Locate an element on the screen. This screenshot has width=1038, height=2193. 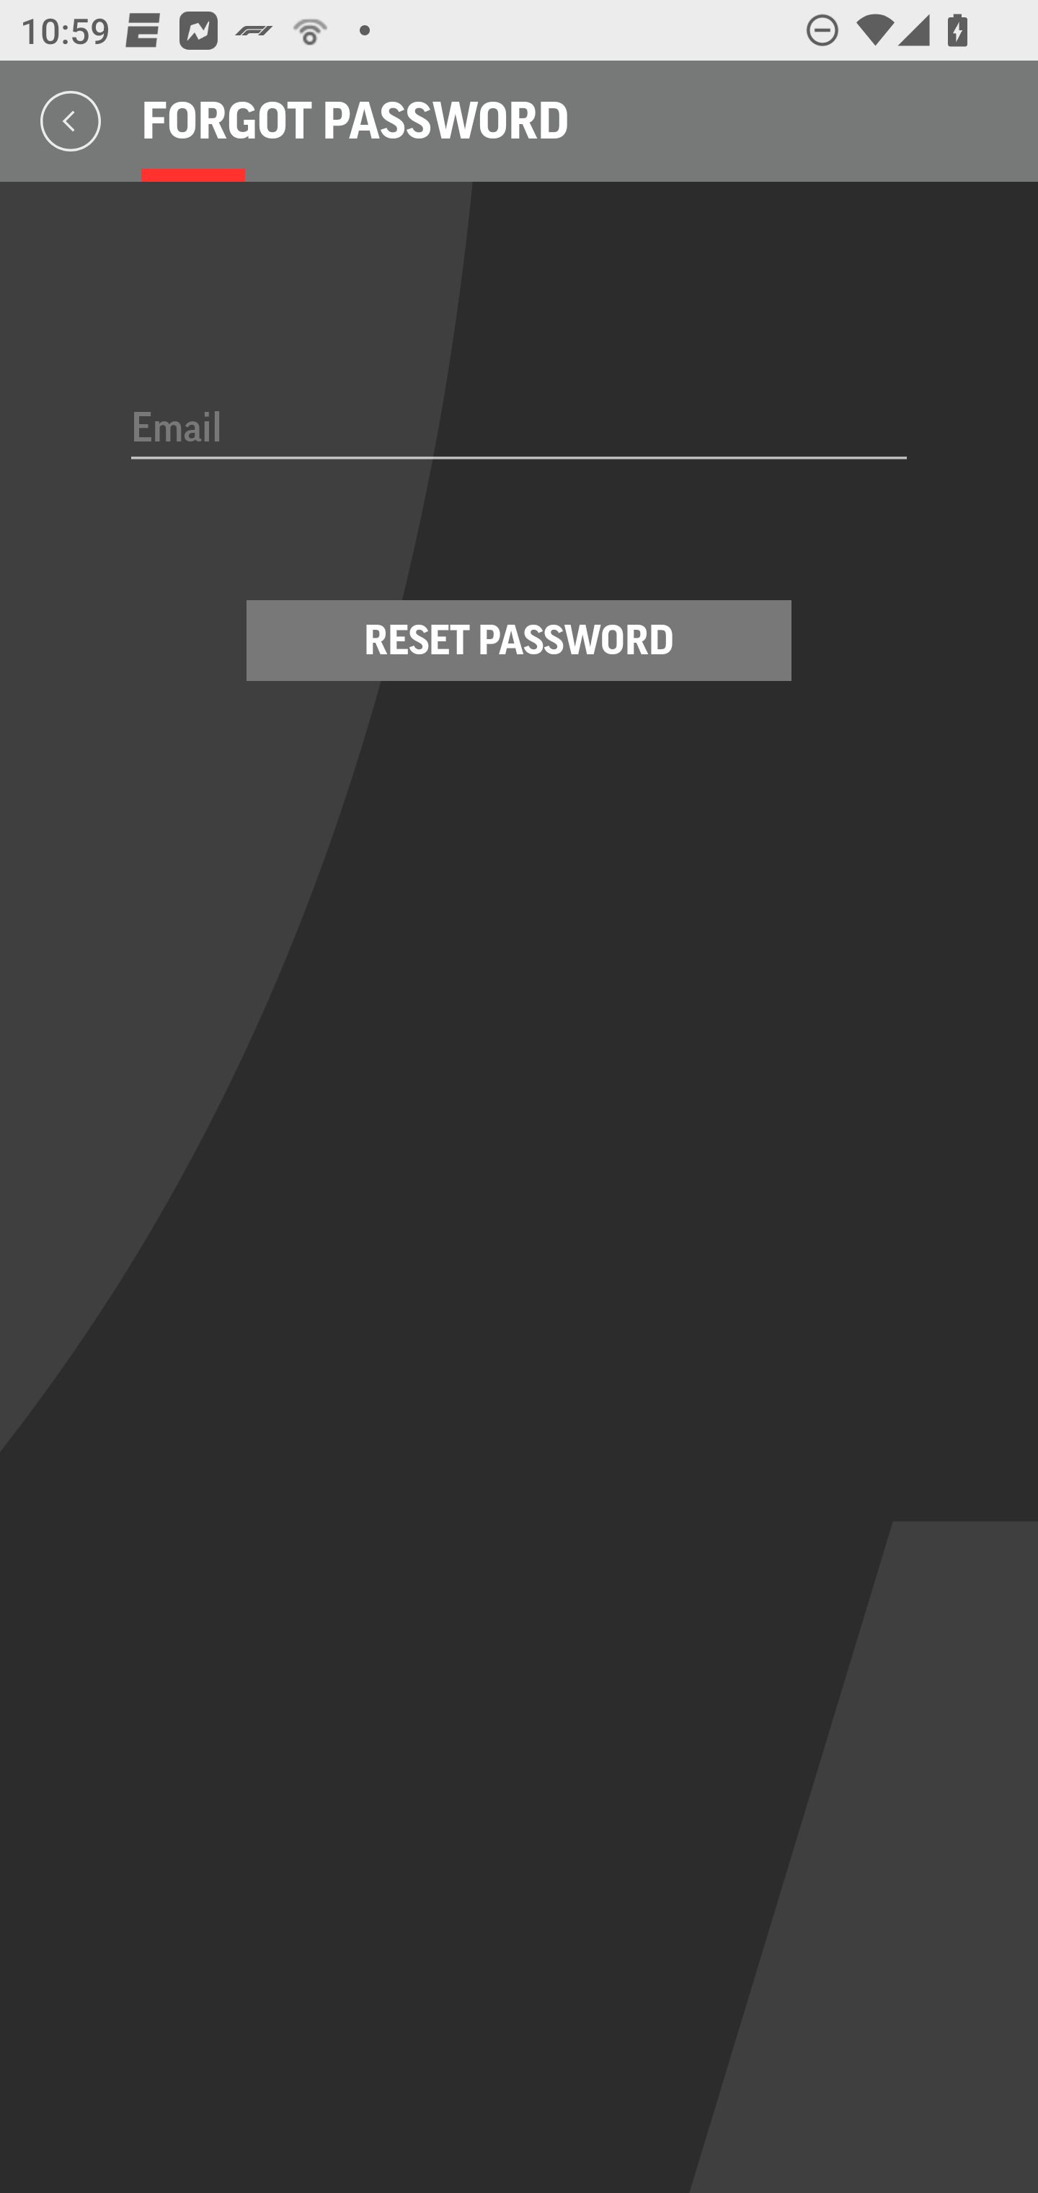
Email is located at coordinates (519, 429).